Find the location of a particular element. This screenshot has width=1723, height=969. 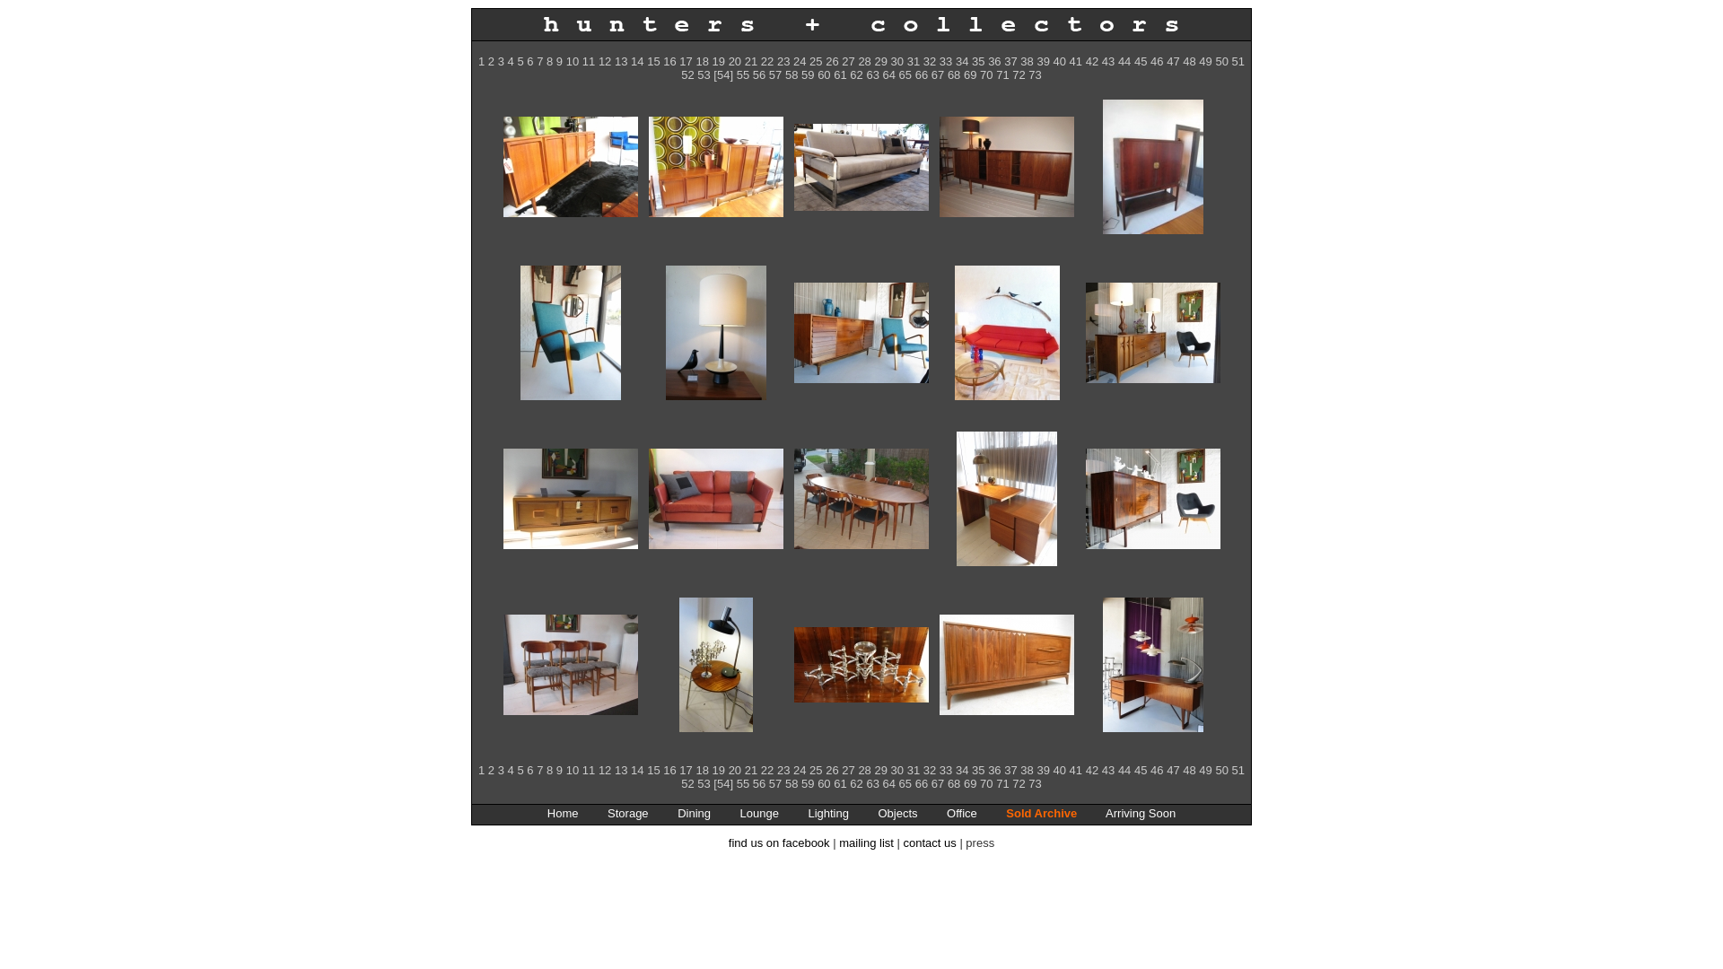

38 is located at coordinates (1027, 61).